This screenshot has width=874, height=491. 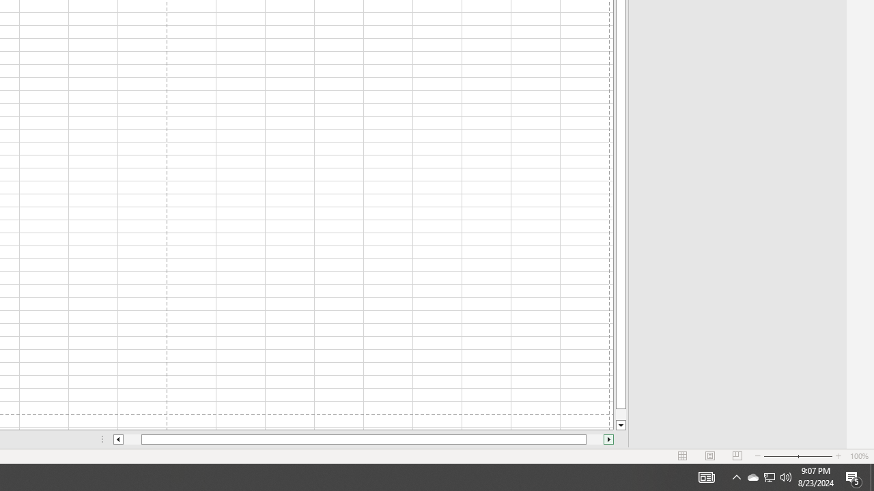 I want to click on Page left, so click(x=132, y=439).